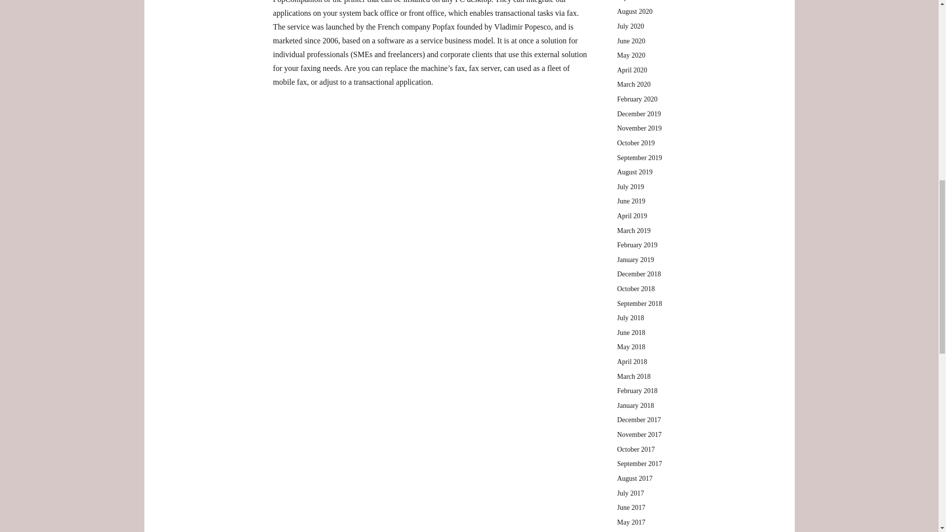  Describe the element at coordinates (635, 12) in the screenshot. I see `August 2020` at that location.